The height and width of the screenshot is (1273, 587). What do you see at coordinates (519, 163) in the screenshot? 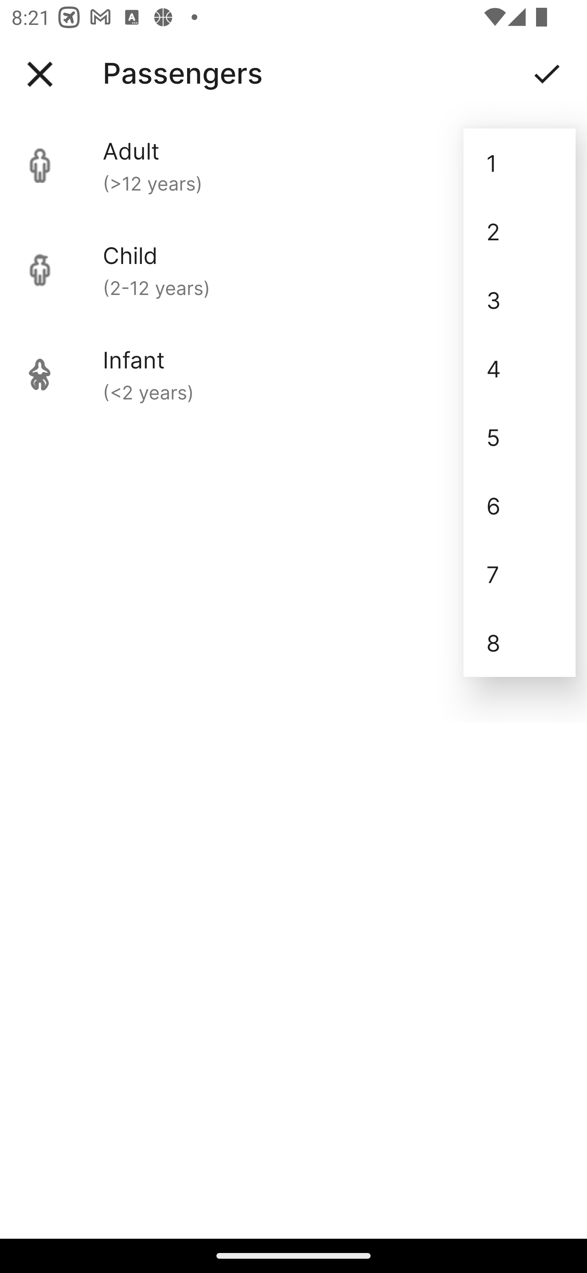
I see `1` at bounding box center [519, 163].